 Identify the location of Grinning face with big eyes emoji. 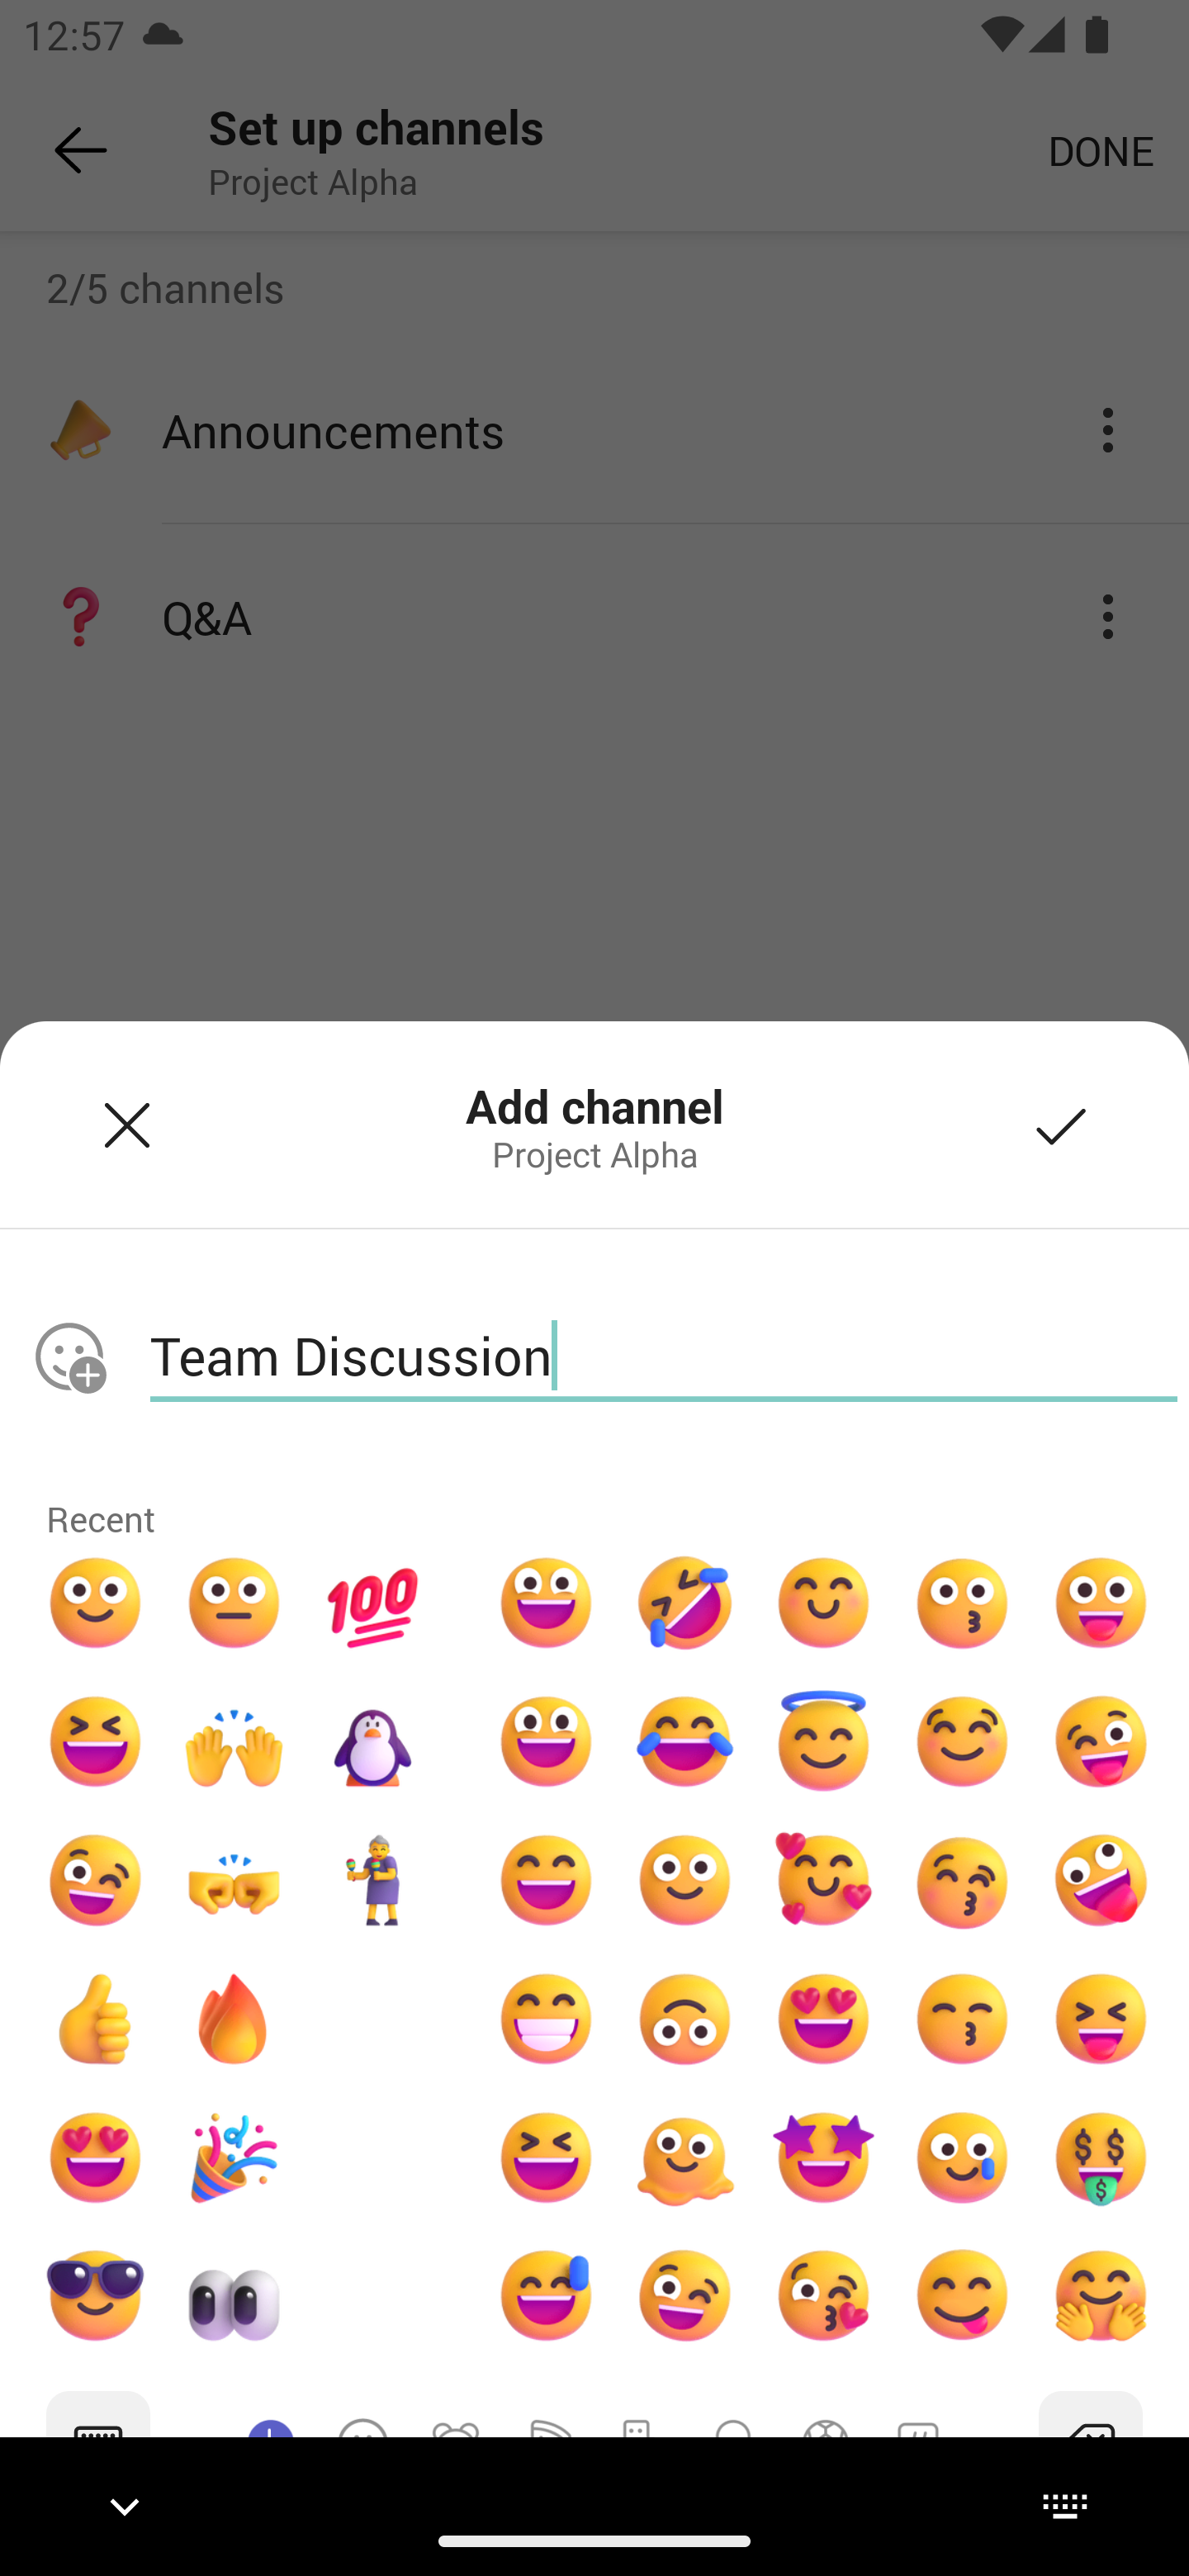
(545, 1603).